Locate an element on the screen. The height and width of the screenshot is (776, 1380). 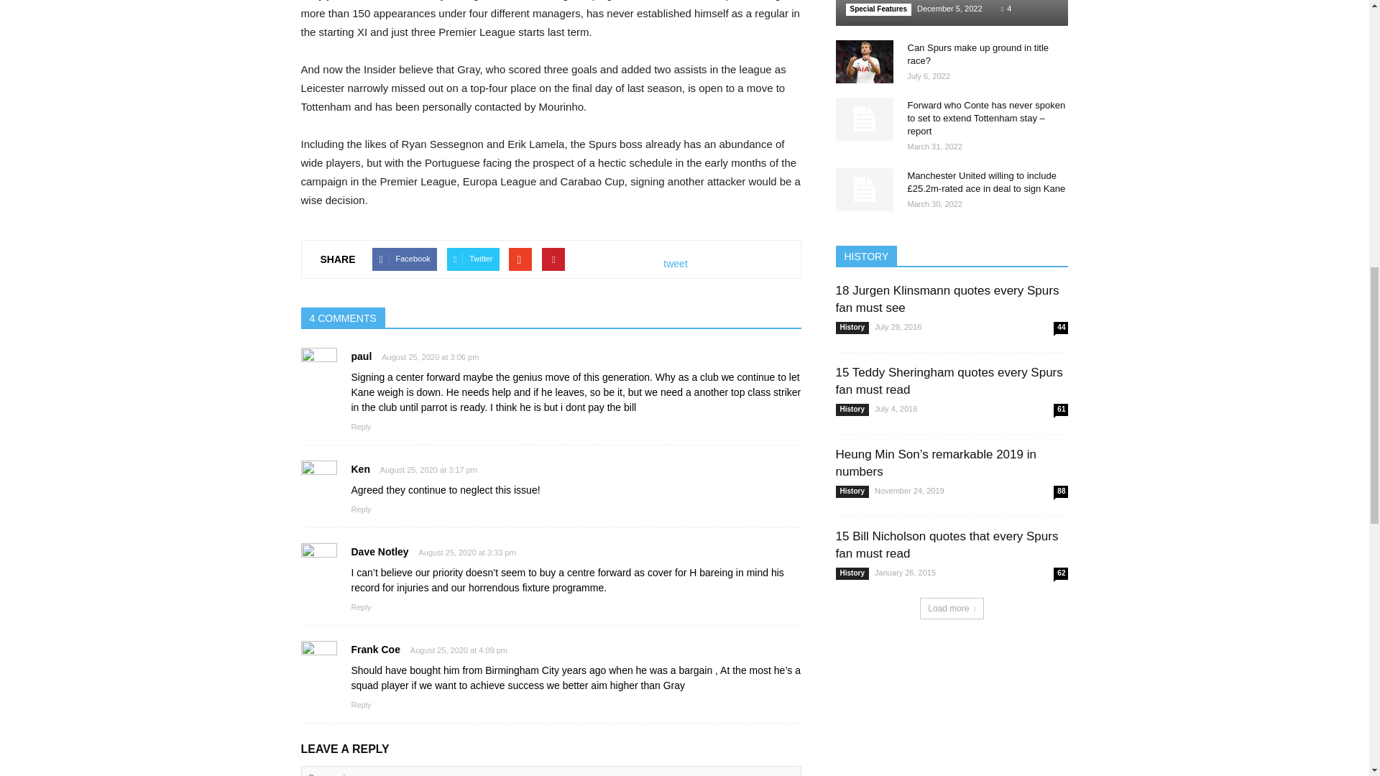
Can Spurs make up ground in title race? is located at coordinates (864, 62).